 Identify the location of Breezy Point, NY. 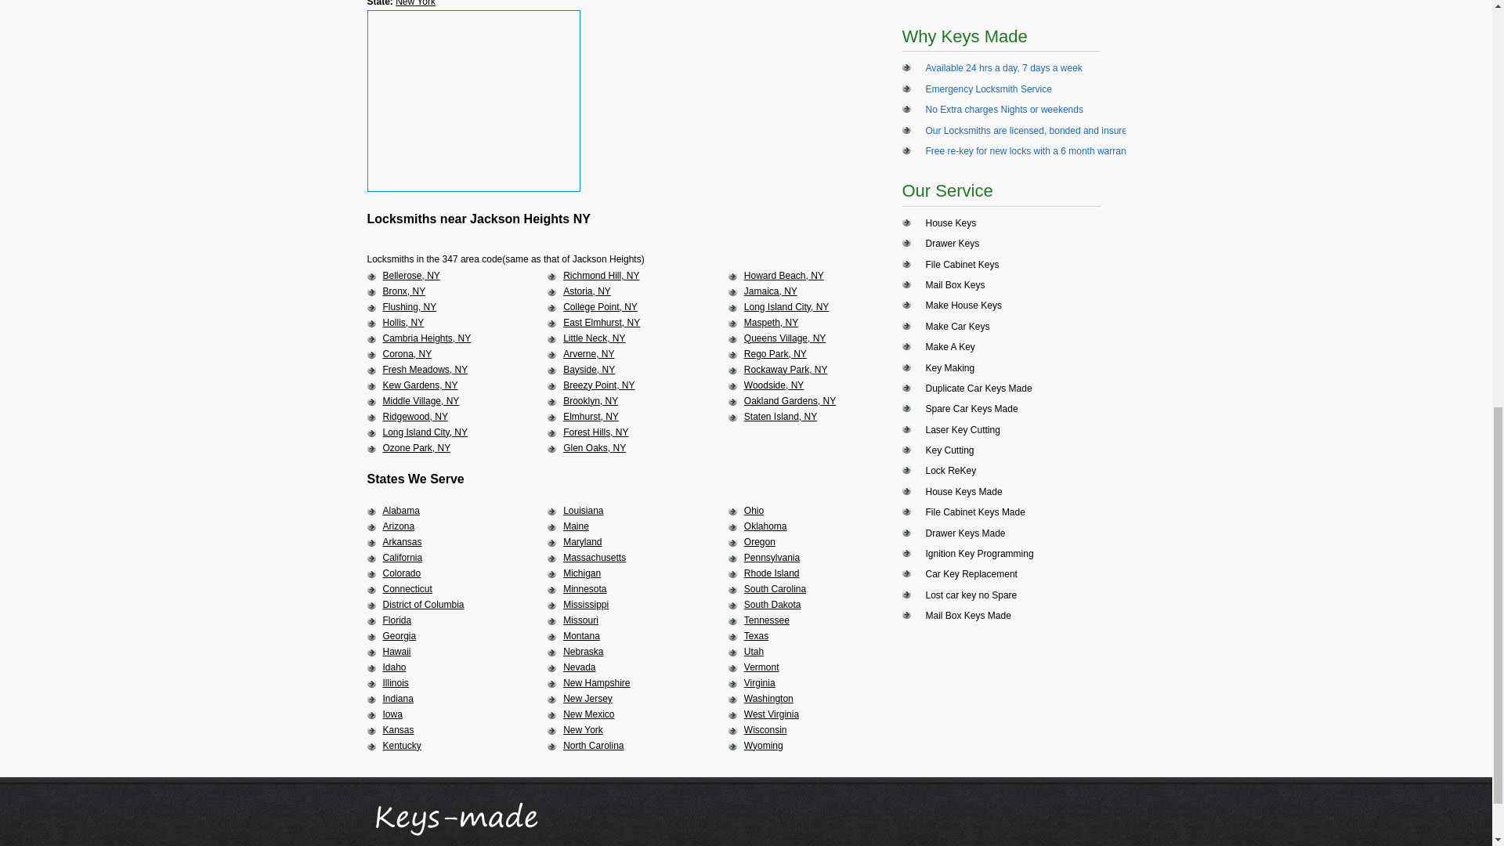
(598, 385).